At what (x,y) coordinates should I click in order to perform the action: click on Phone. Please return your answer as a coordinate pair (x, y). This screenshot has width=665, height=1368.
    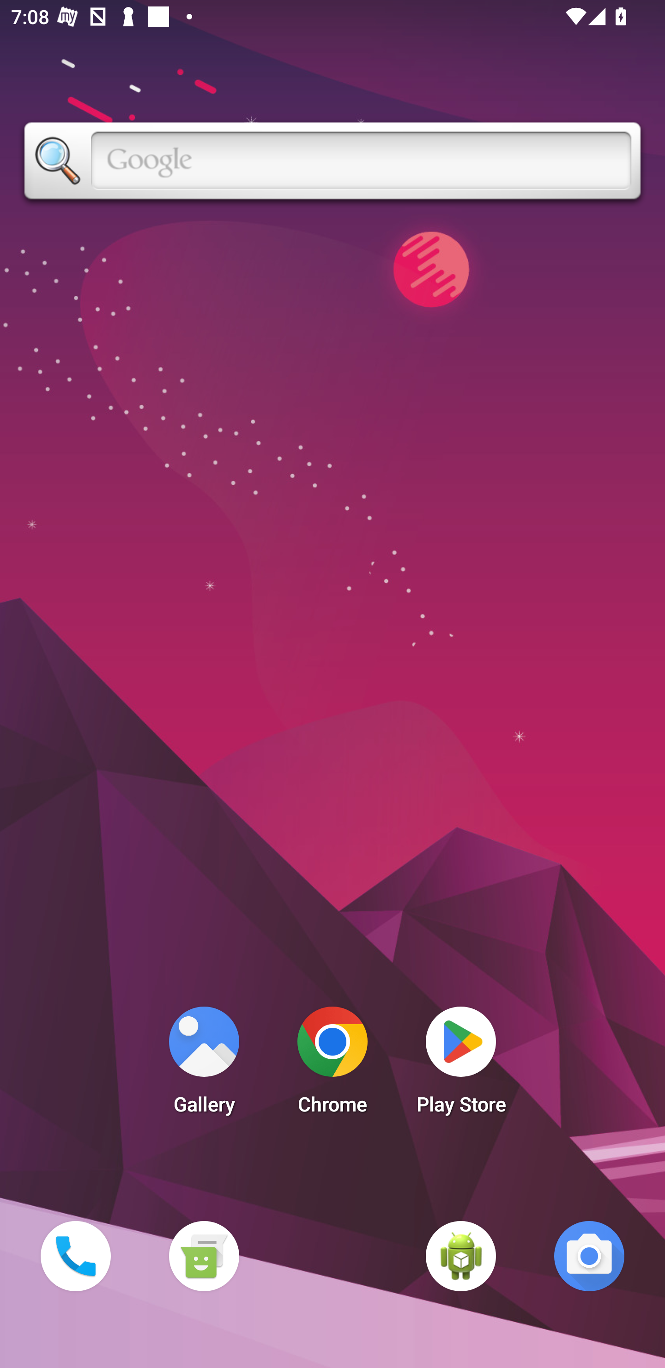
    Looking at the image, I should click on (75, 1256).